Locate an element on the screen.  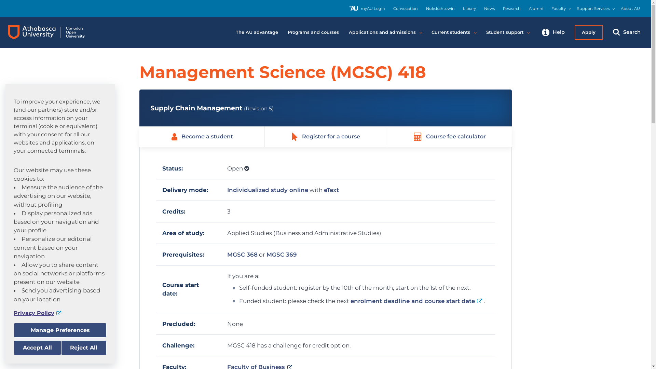
Manage Preferences is located at coordinates (60, 330).